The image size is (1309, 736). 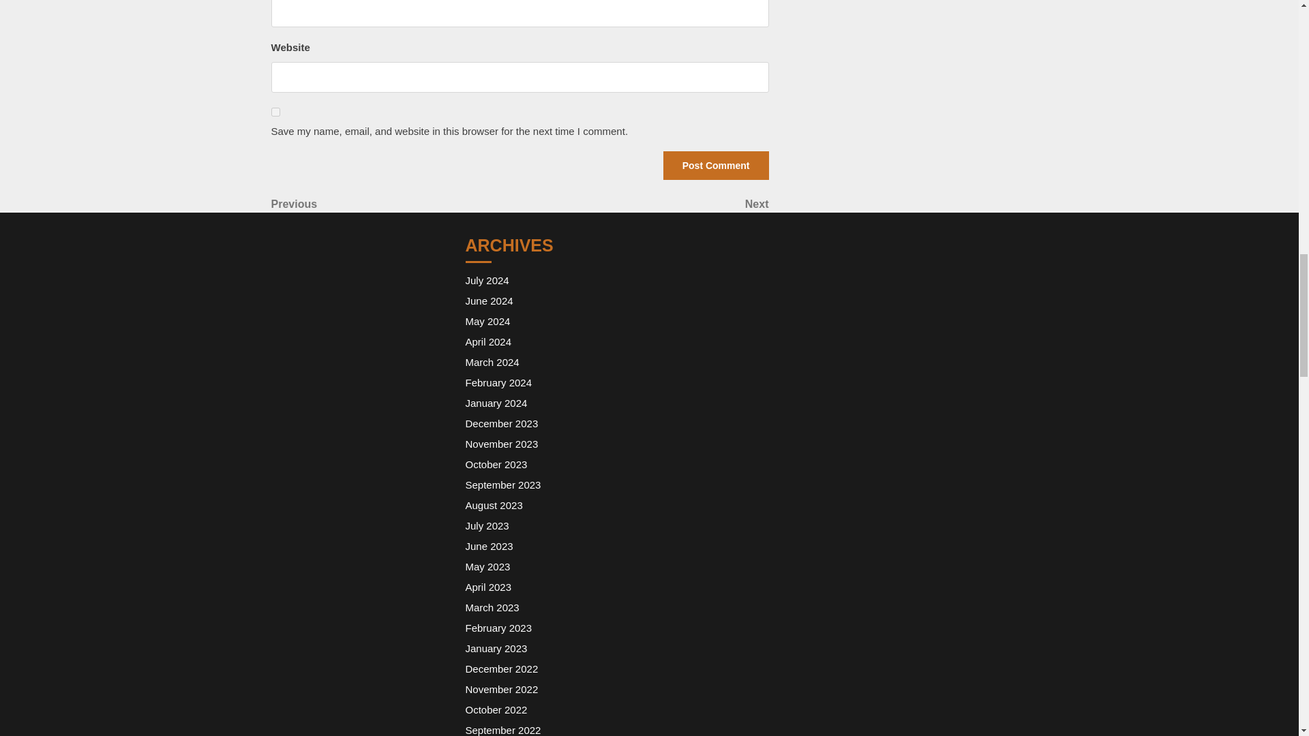 What do you see at coordinates (716, 165) in the screenshot?
I see `Post Comment` at bounding box center [716, 165].